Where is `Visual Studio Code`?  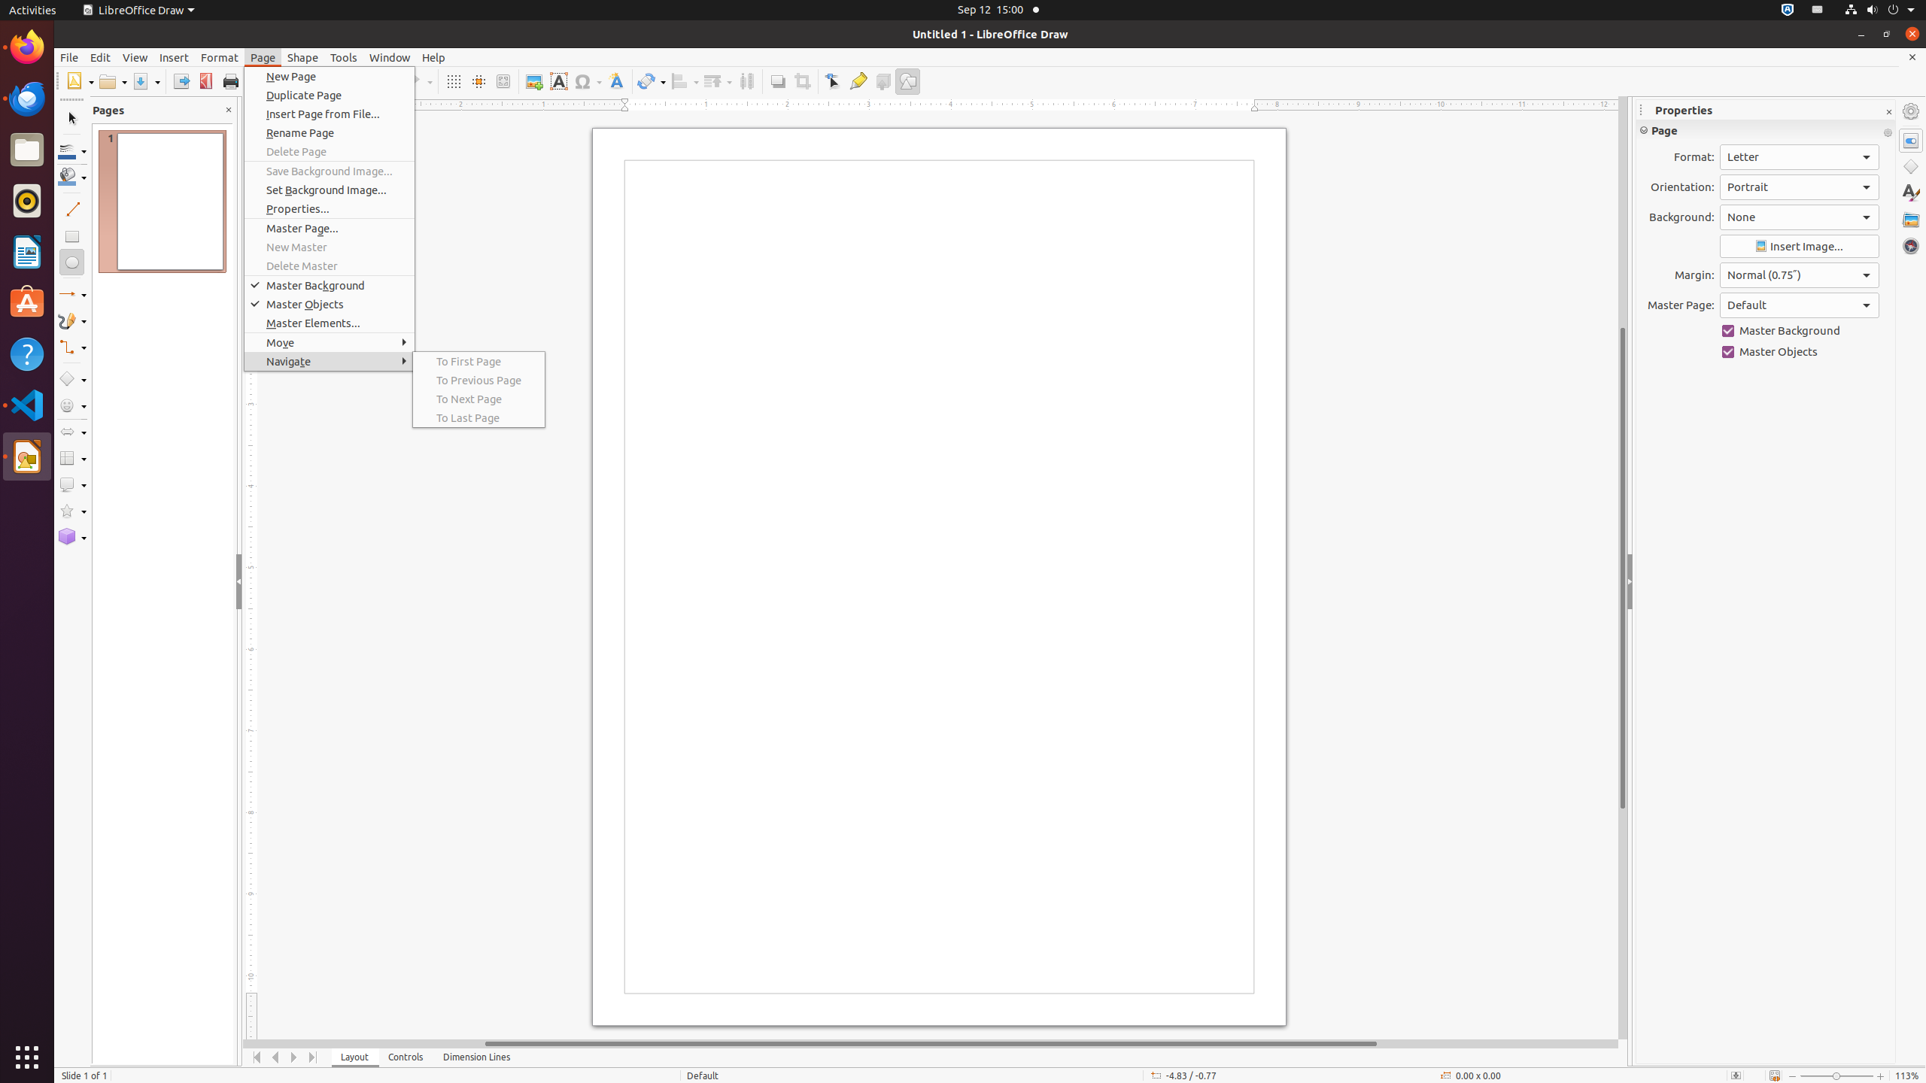 Visual Studio Code is located at coordinates (27, 405).